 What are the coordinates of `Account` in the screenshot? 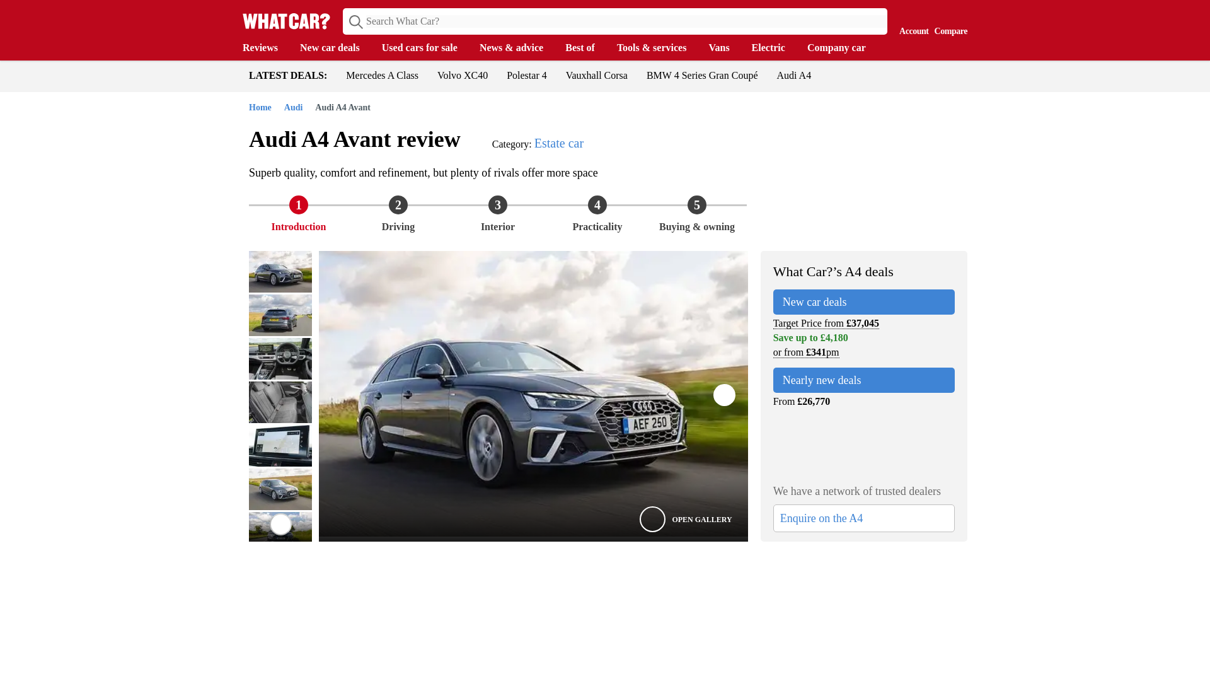 It's located at (911, 20).